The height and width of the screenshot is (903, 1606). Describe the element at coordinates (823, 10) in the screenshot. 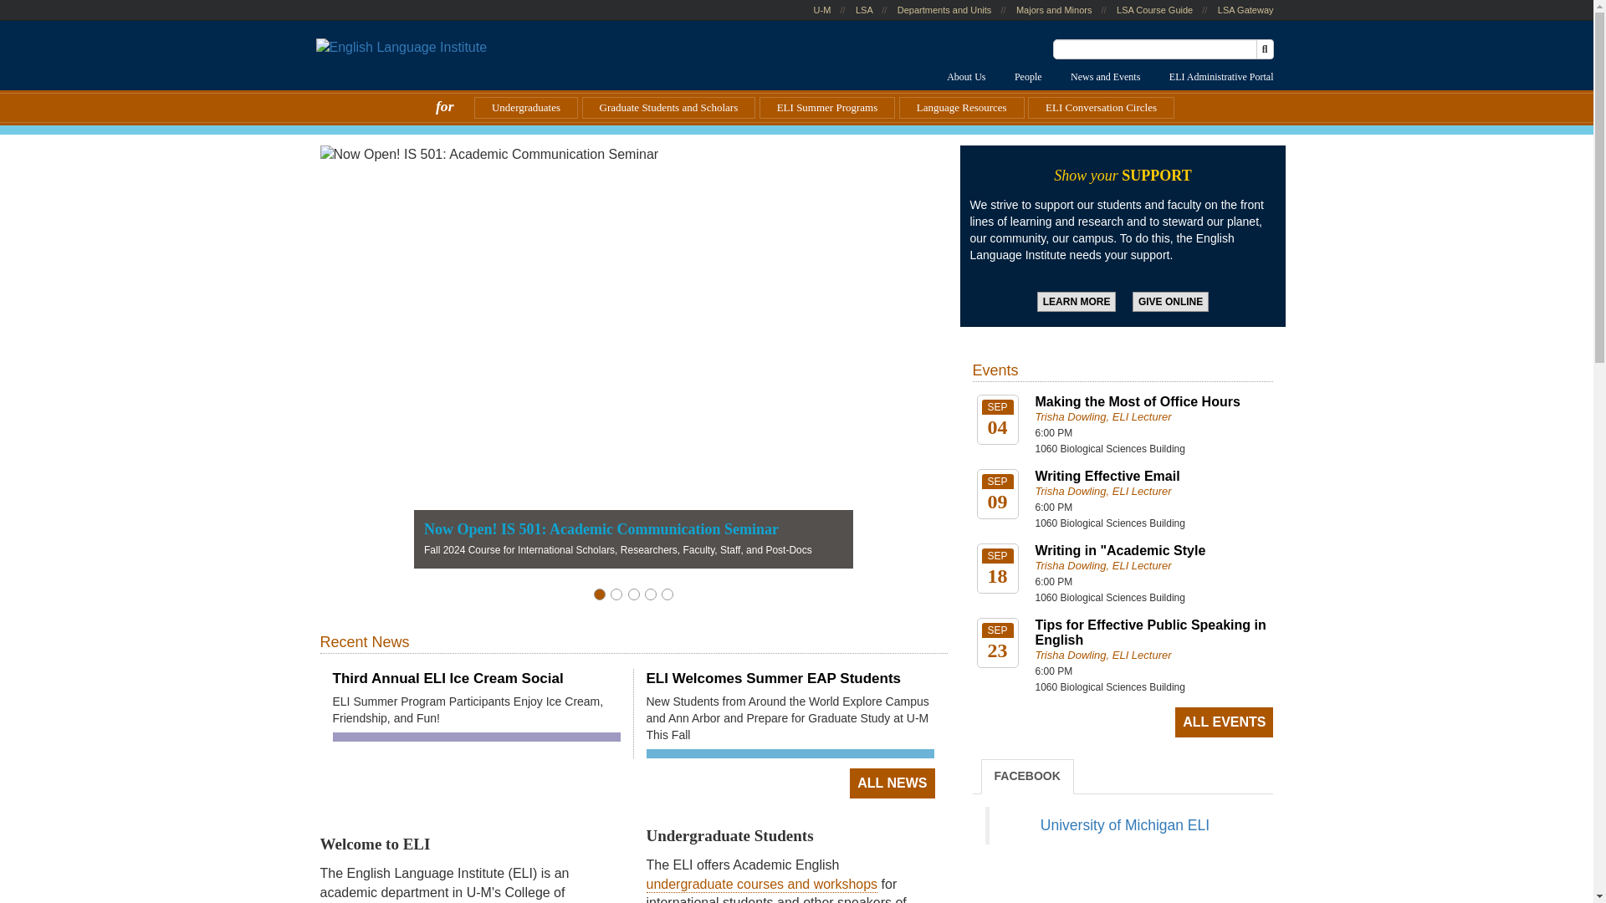

I see `U-M` at that location.